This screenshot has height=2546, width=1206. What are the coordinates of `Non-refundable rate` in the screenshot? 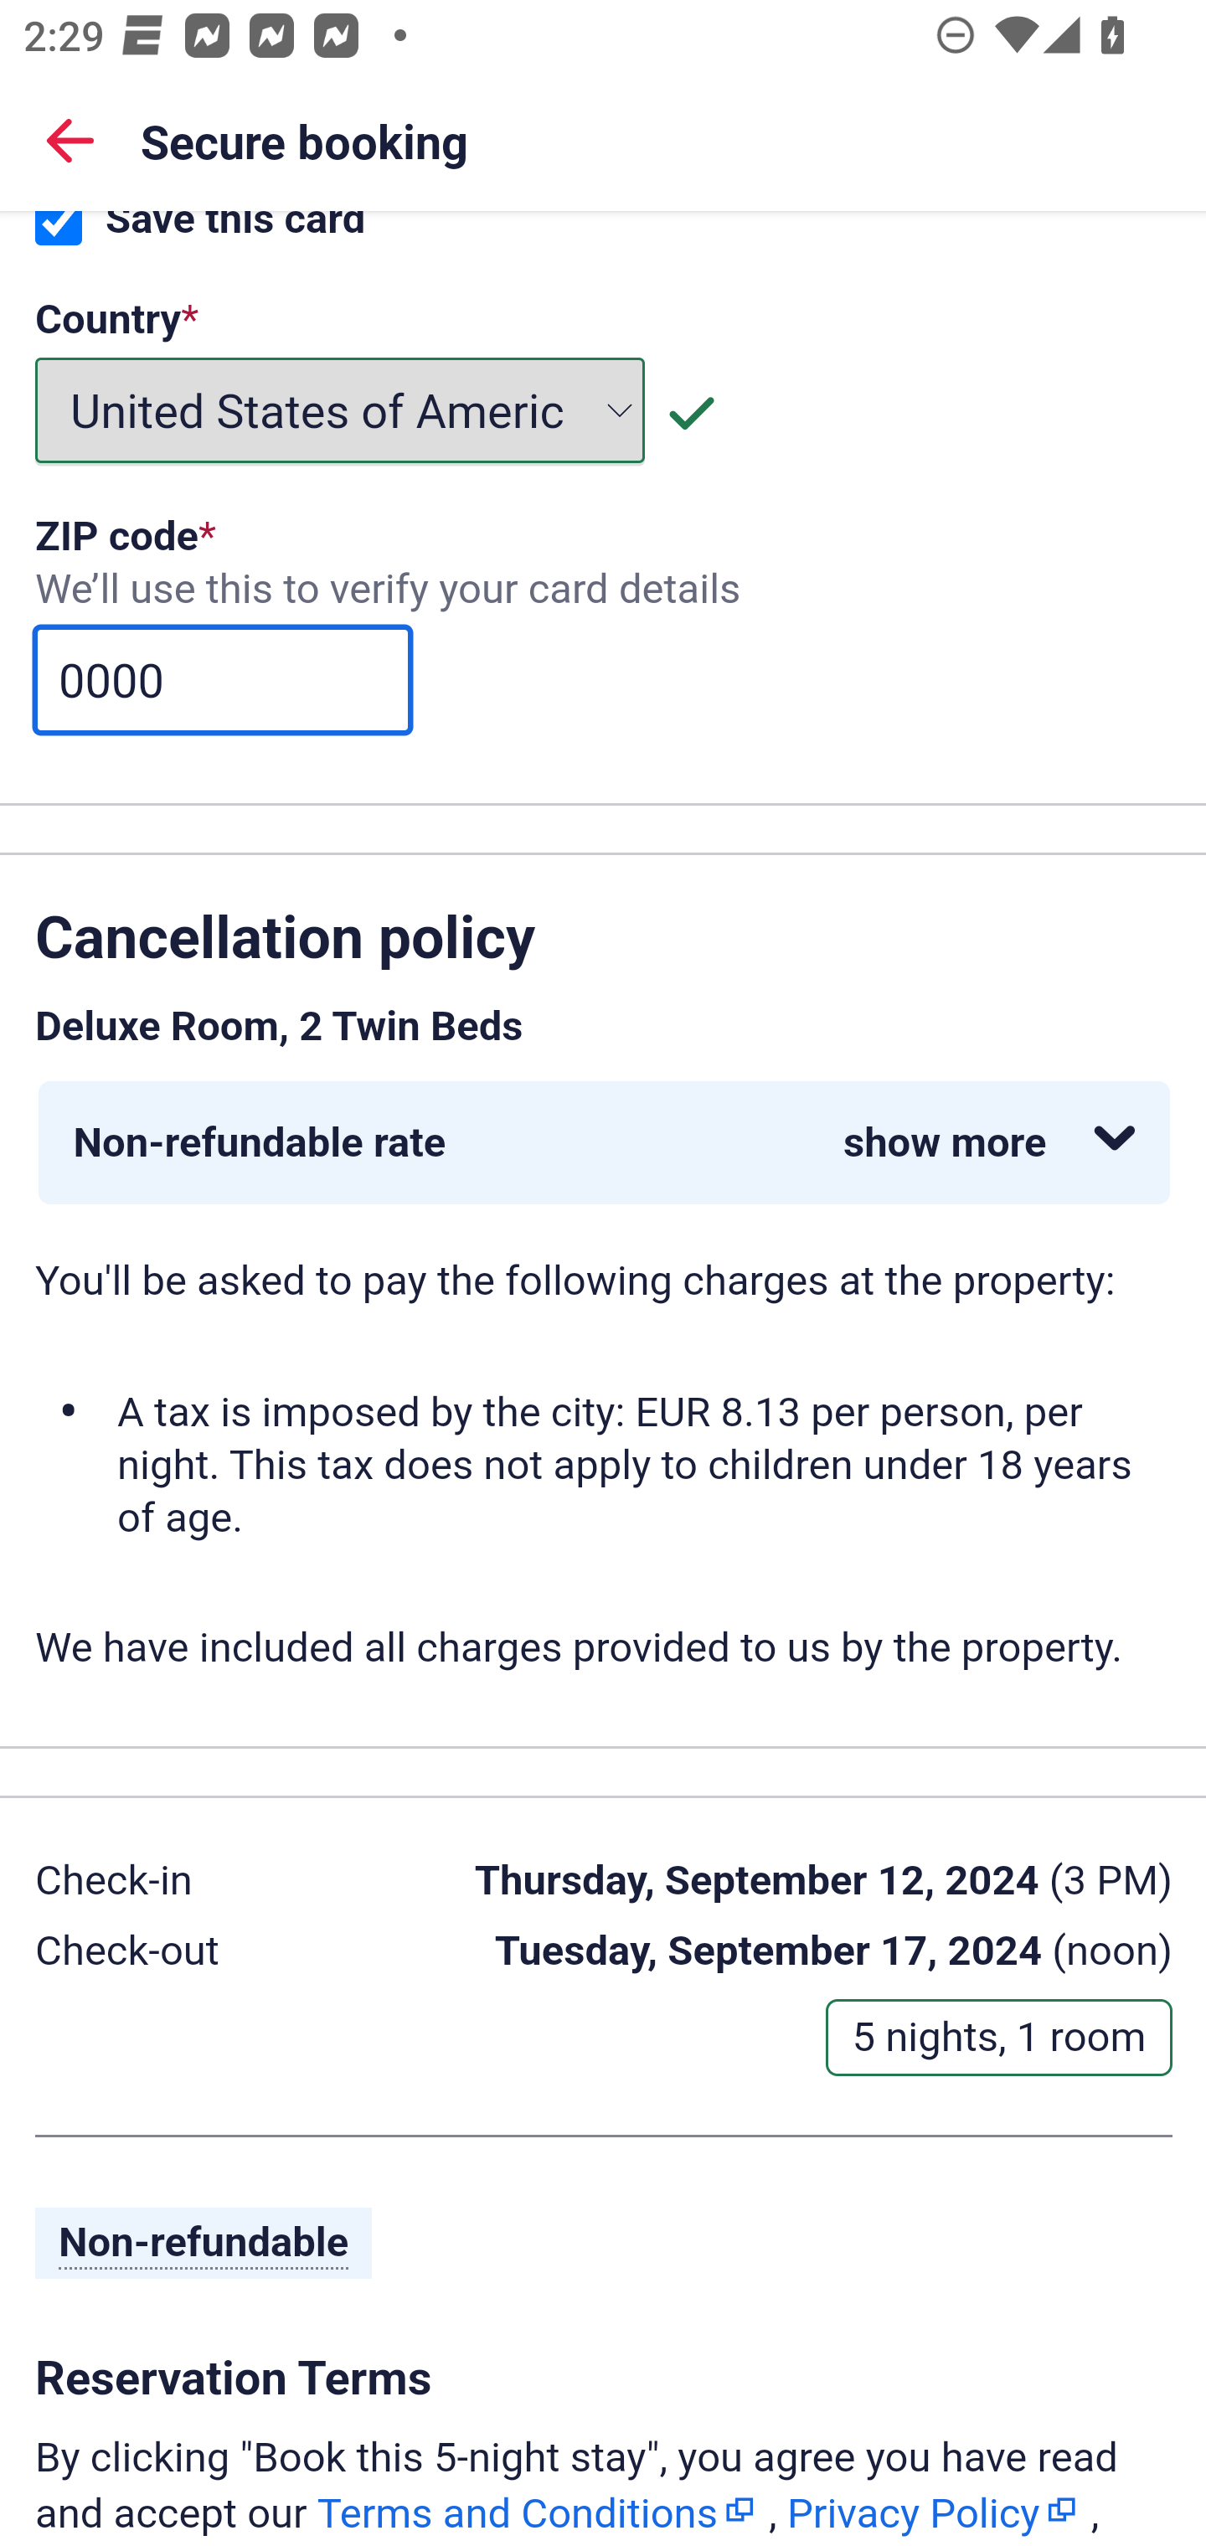 It's located at (605, 1147).